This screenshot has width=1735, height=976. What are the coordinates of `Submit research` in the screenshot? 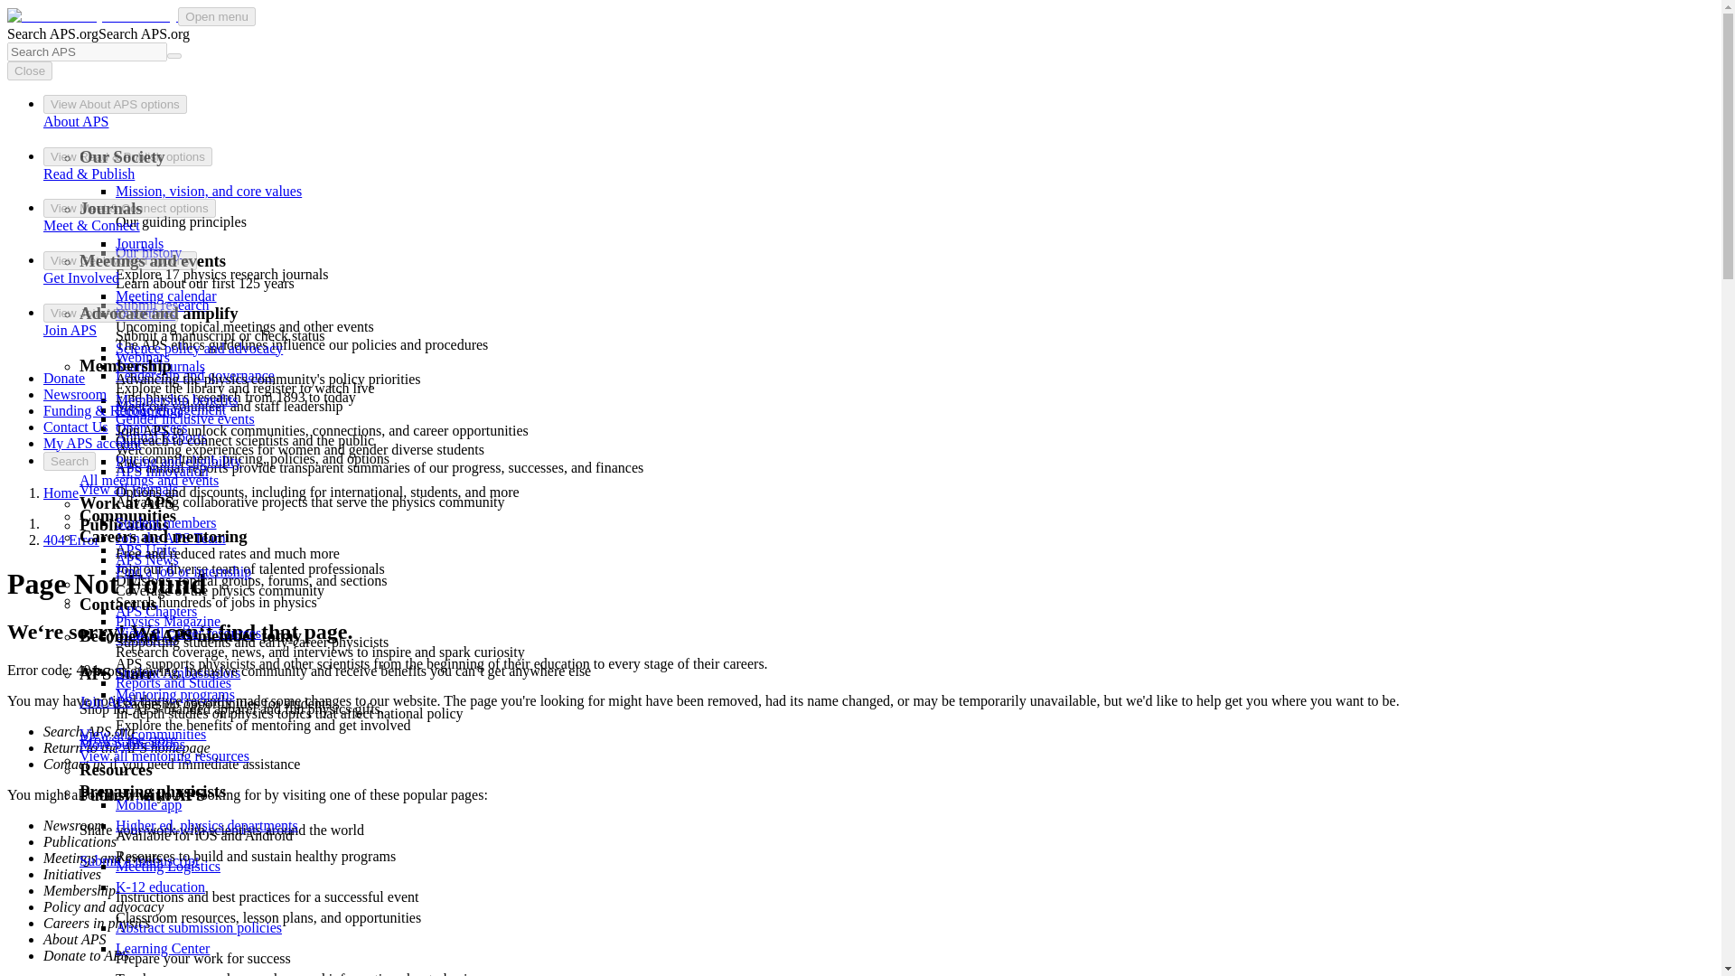 It's located at (163, 305).